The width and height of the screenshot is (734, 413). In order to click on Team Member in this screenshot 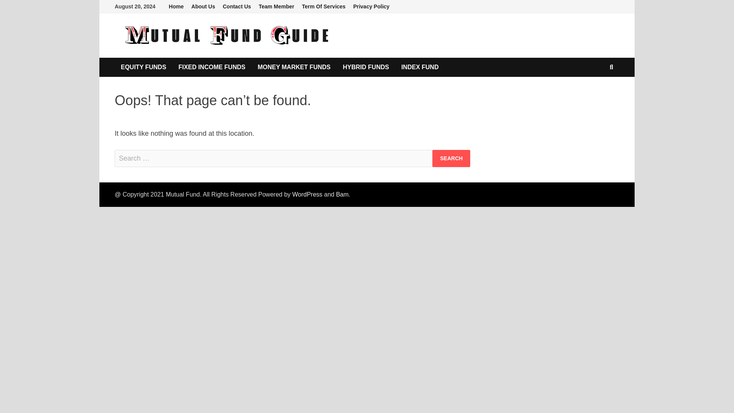, I will do `click(276, 7)`.